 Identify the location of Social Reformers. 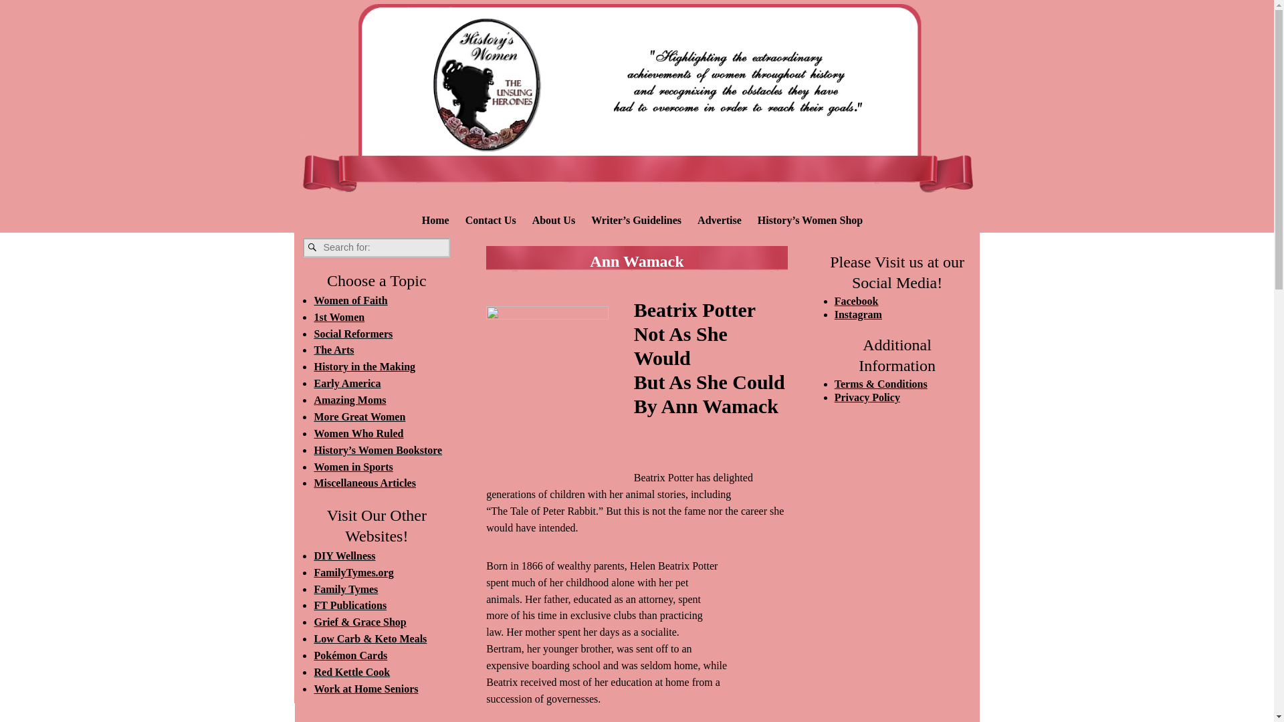
(353, 334).